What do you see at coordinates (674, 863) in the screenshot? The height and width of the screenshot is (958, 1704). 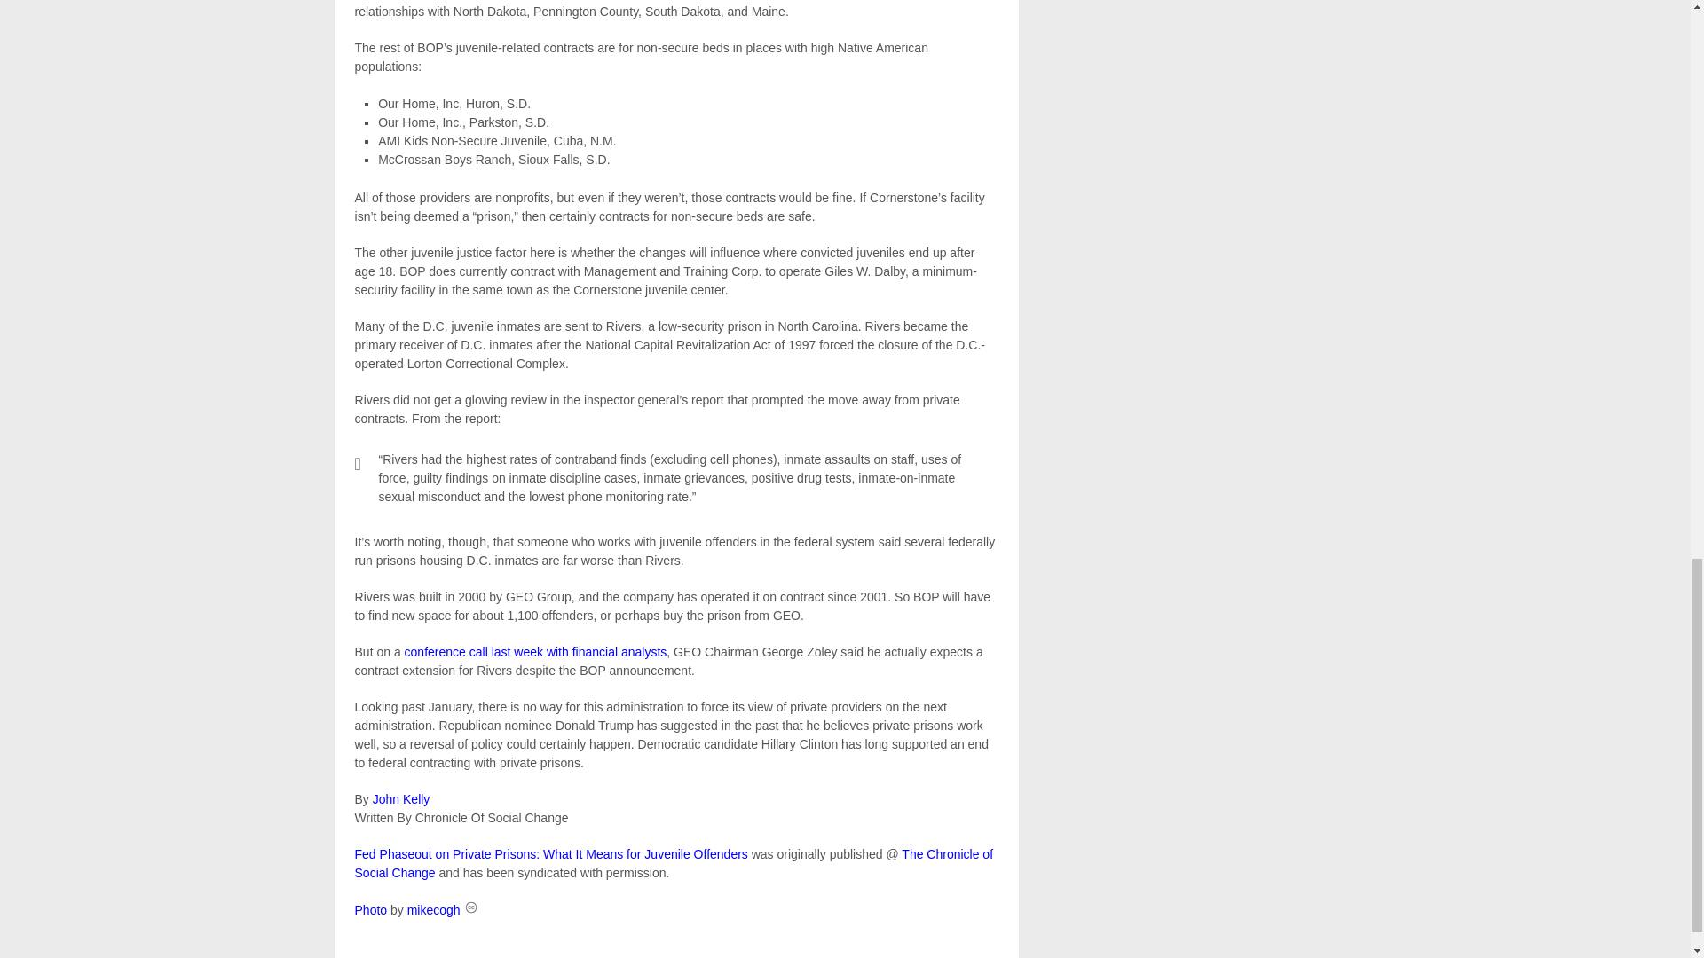 I see `The Chronicle of Social Change` at bounding box center [674, 863].